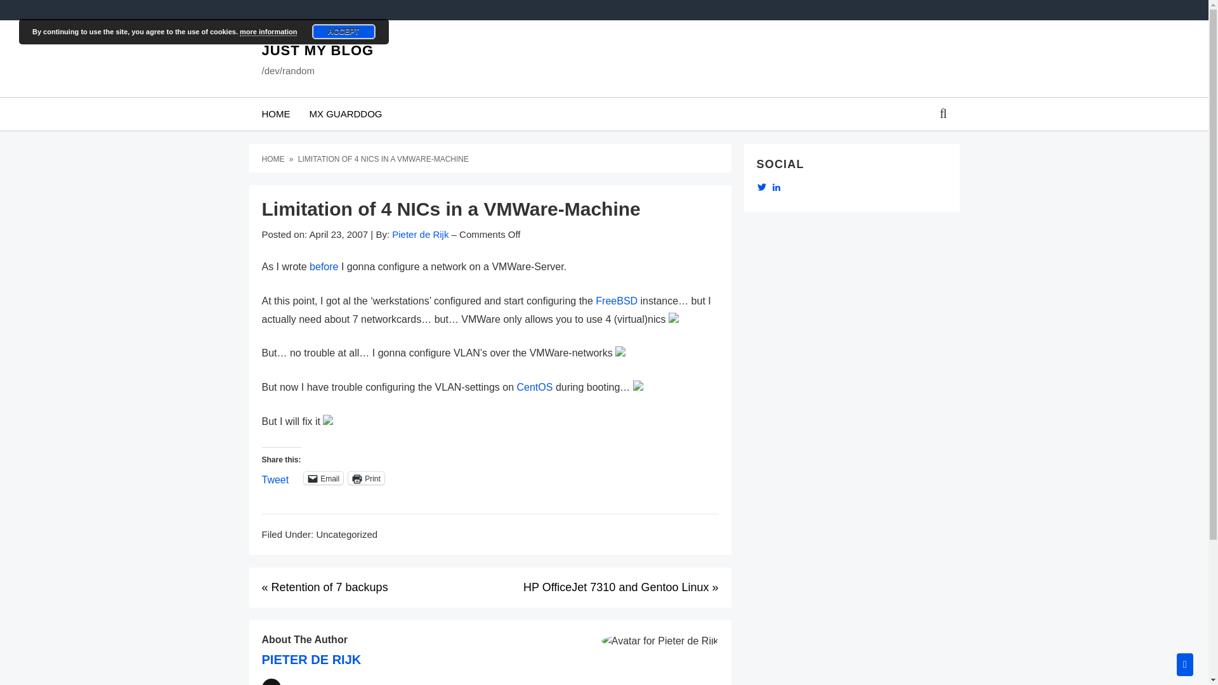  What do you see at coordinates (616, 301) in the screenshot?
I see `FreeBSD` at bounding box center [616, 301].